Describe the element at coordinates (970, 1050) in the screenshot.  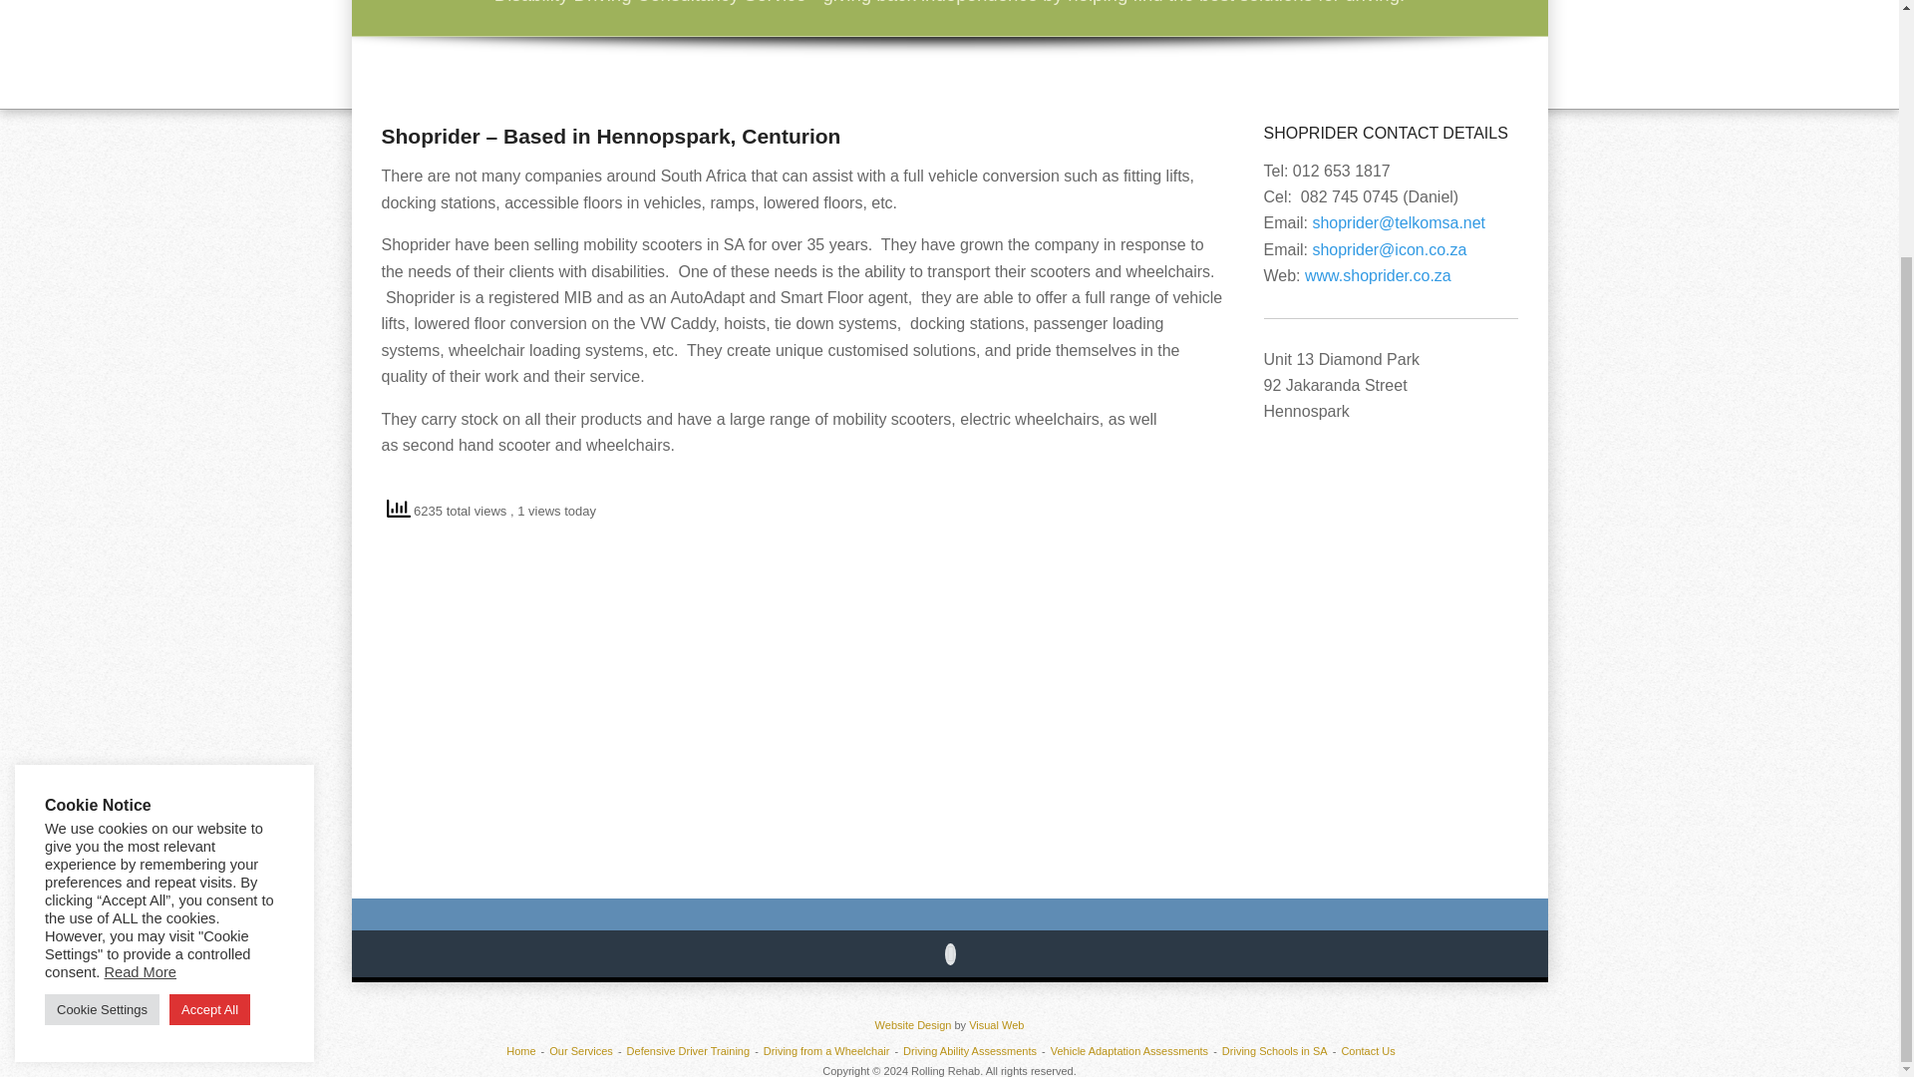
I see `Driving Ability Assessments` at that location.